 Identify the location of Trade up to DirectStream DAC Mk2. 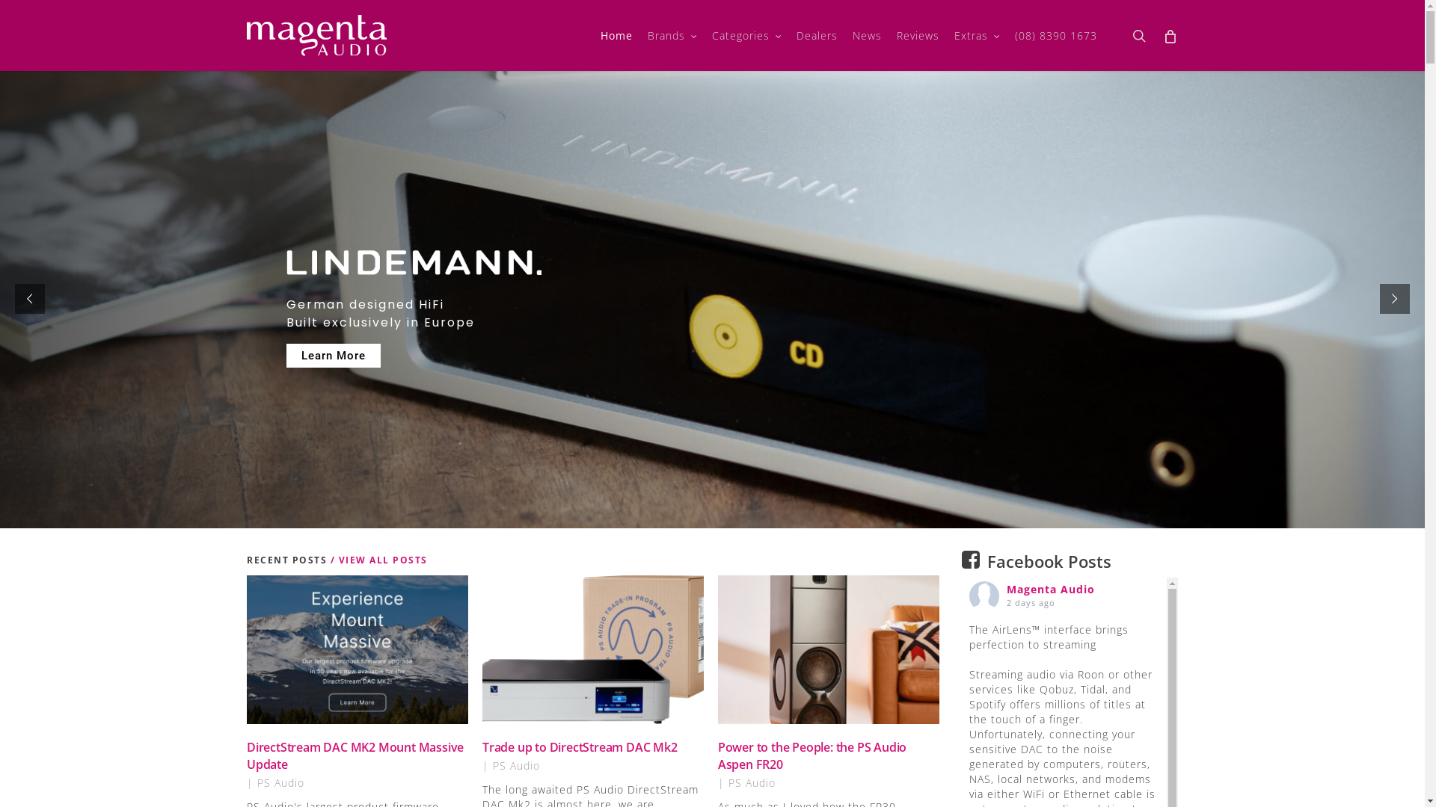
(580, 747).